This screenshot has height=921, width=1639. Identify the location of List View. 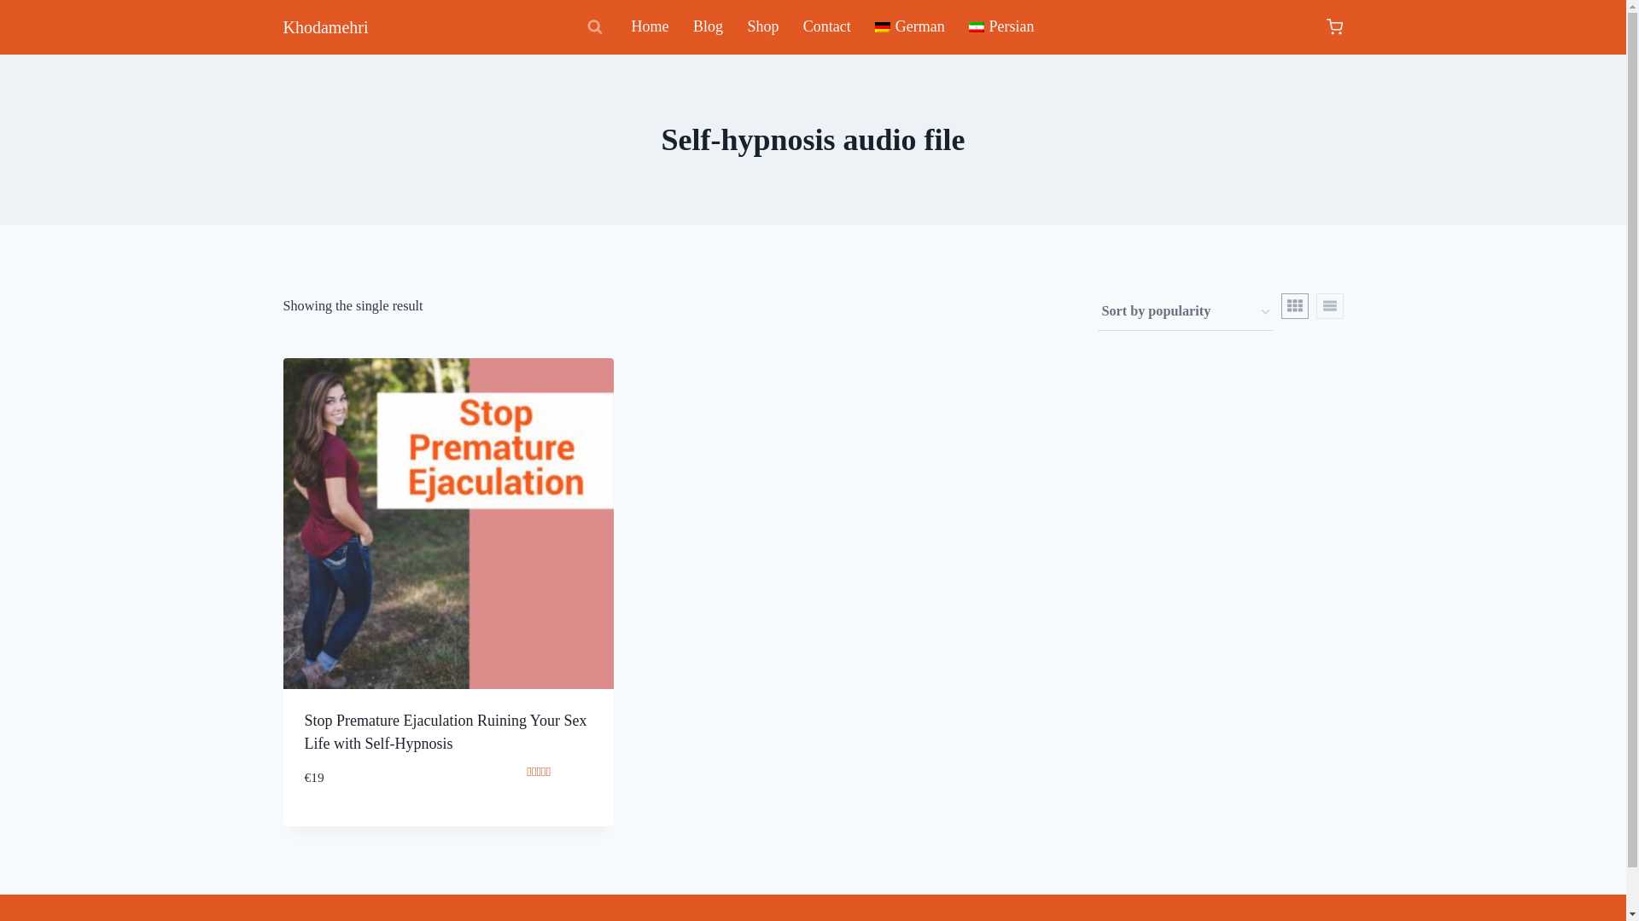
(1330, 305).